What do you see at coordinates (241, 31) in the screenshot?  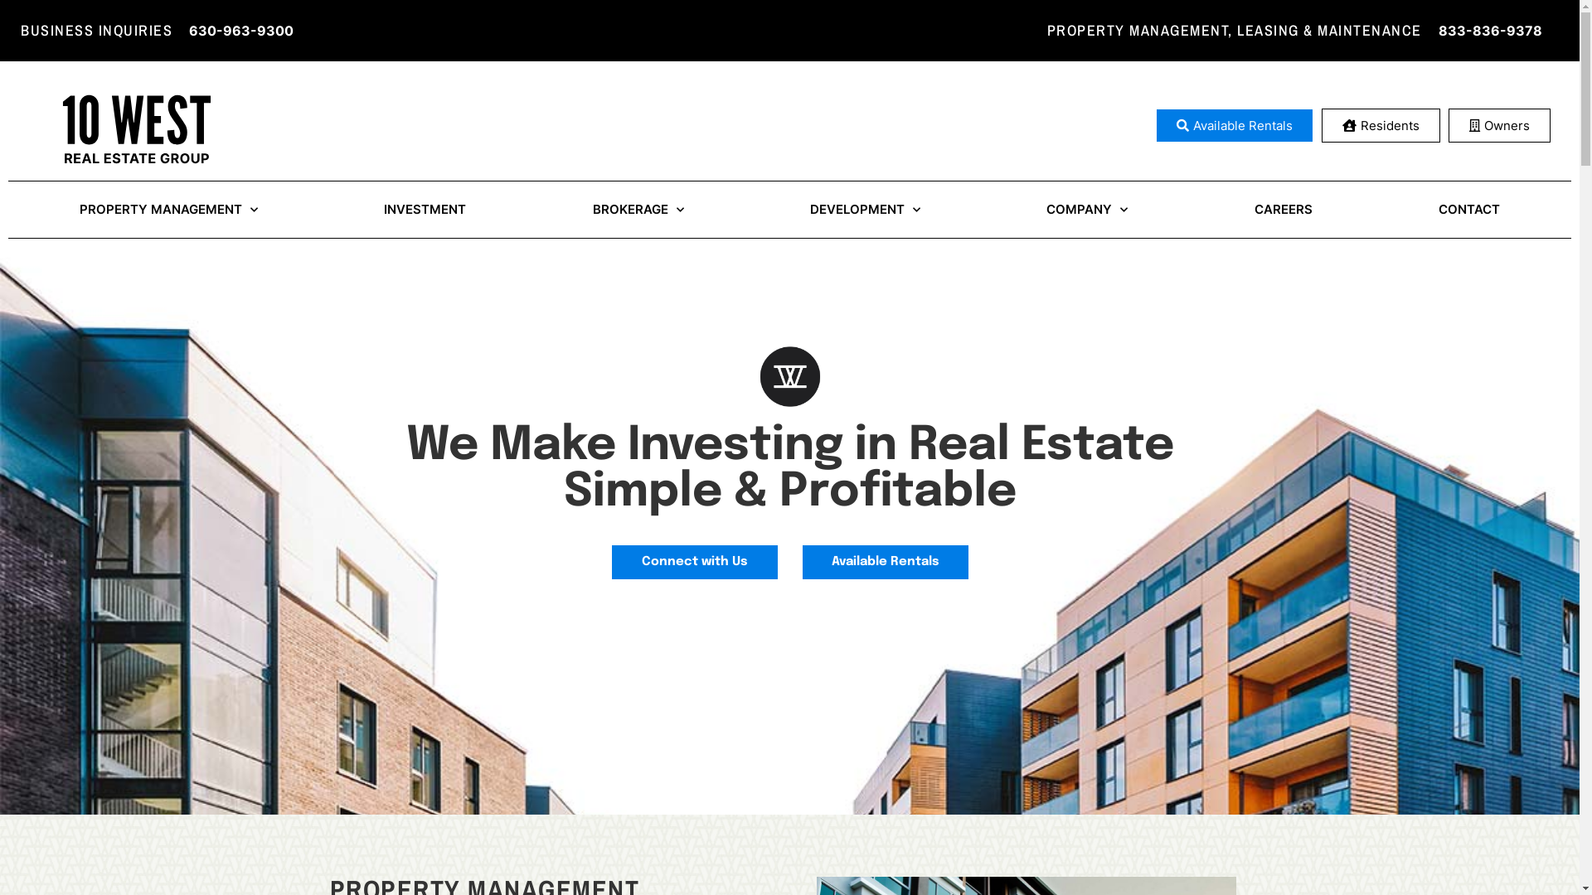 I see `630-963-9300` at bounding box center [241, 31].